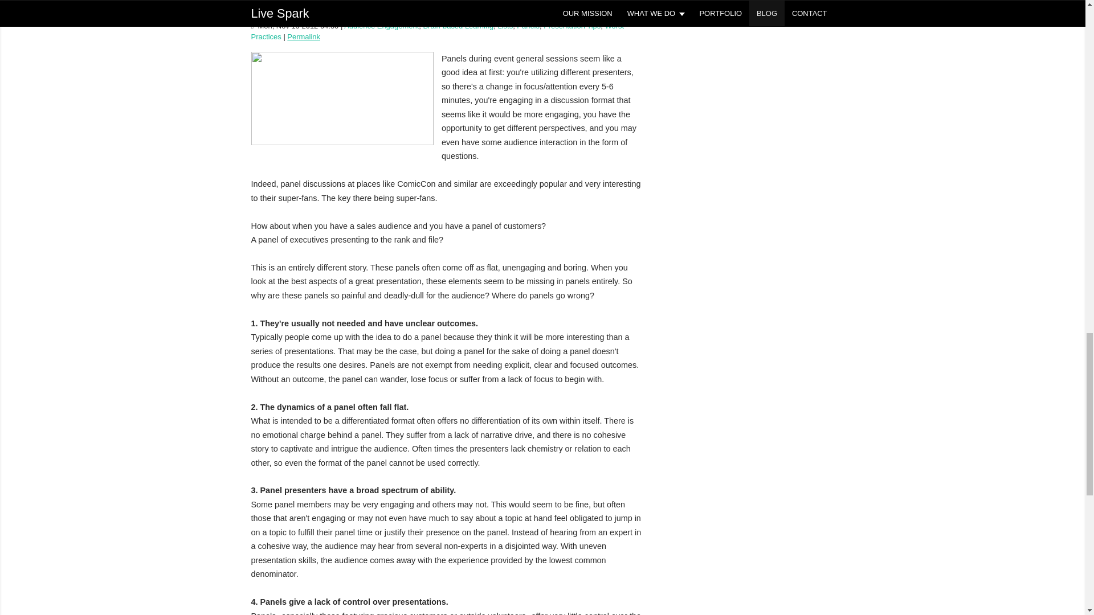 Image resolution: width=1094 pixels, height=615 pixels. What do you see at coordinates (505, 25) in the screenshot?
I see `Lists` at bounding box center [505, 25].